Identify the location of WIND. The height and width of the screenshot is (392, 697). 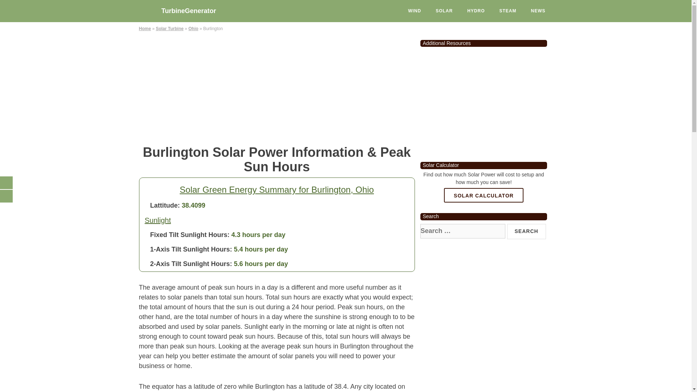
(415, 11).